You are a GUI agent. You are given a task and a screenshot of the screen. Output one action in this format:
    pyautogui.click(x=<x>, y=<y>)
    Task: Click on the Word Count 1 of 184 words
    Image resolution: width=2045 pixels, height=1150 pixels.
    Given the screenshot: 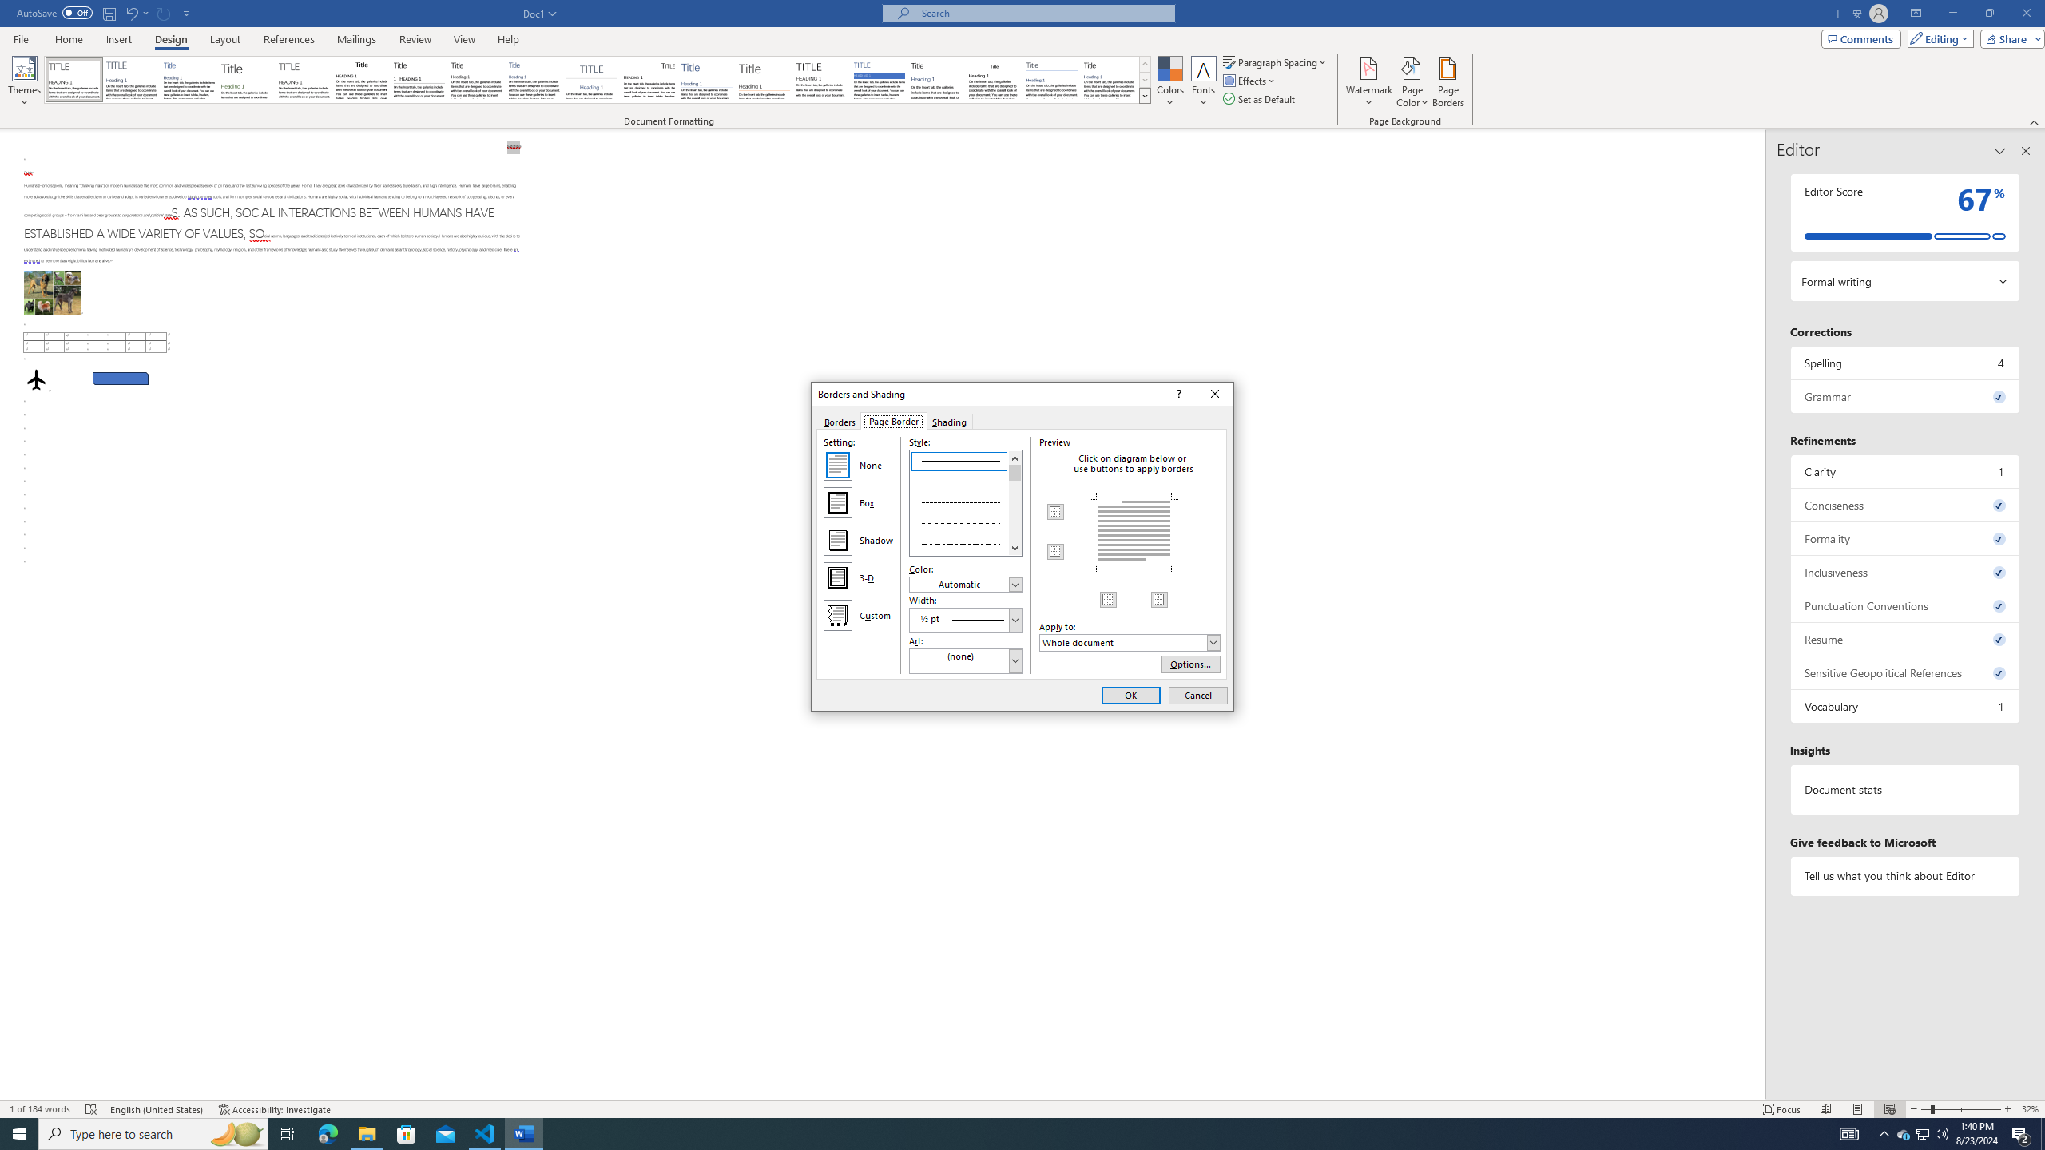 What is the action you would take?
    pyautogui.click(x=41, y=1109)
    